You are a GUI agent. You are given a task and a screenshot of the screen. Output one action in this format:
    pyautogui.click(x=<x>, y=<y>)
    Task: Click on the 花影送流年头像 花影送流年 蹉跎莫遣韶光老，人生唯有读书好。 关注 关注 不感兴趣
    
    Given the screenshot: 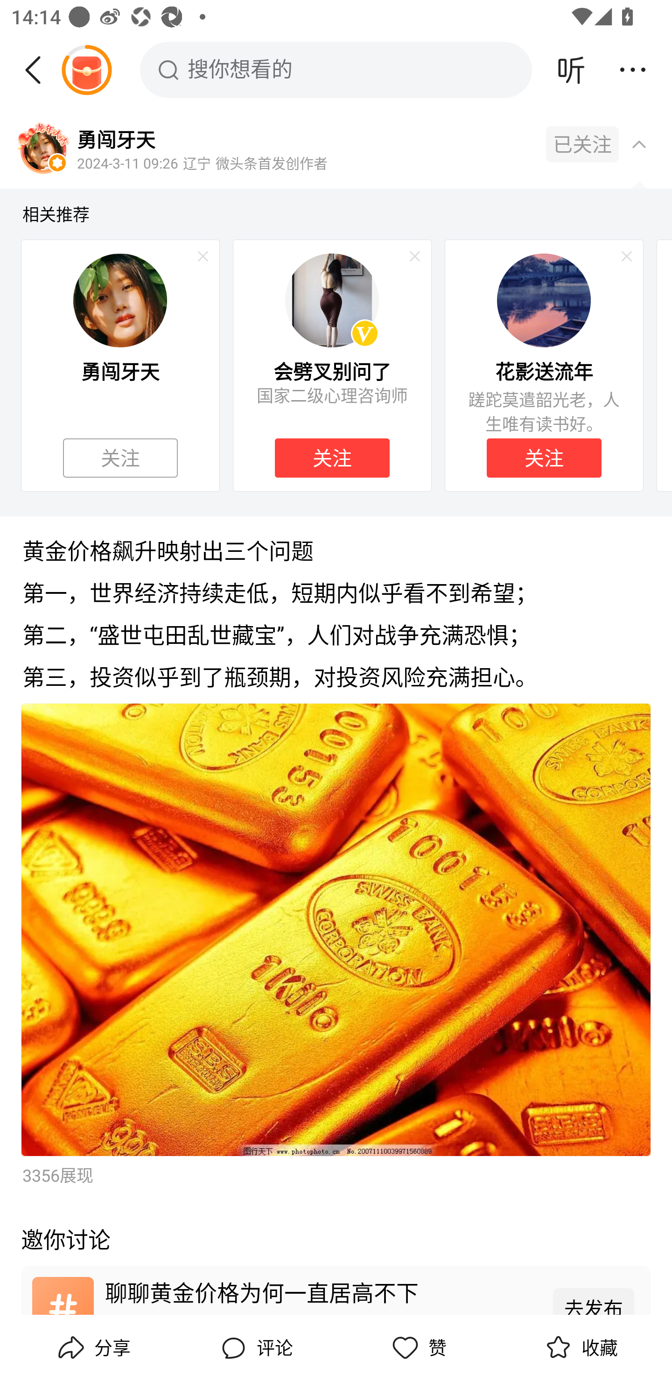 What is the action you would take?
    pyautogui.click(x=544, y=365)
    